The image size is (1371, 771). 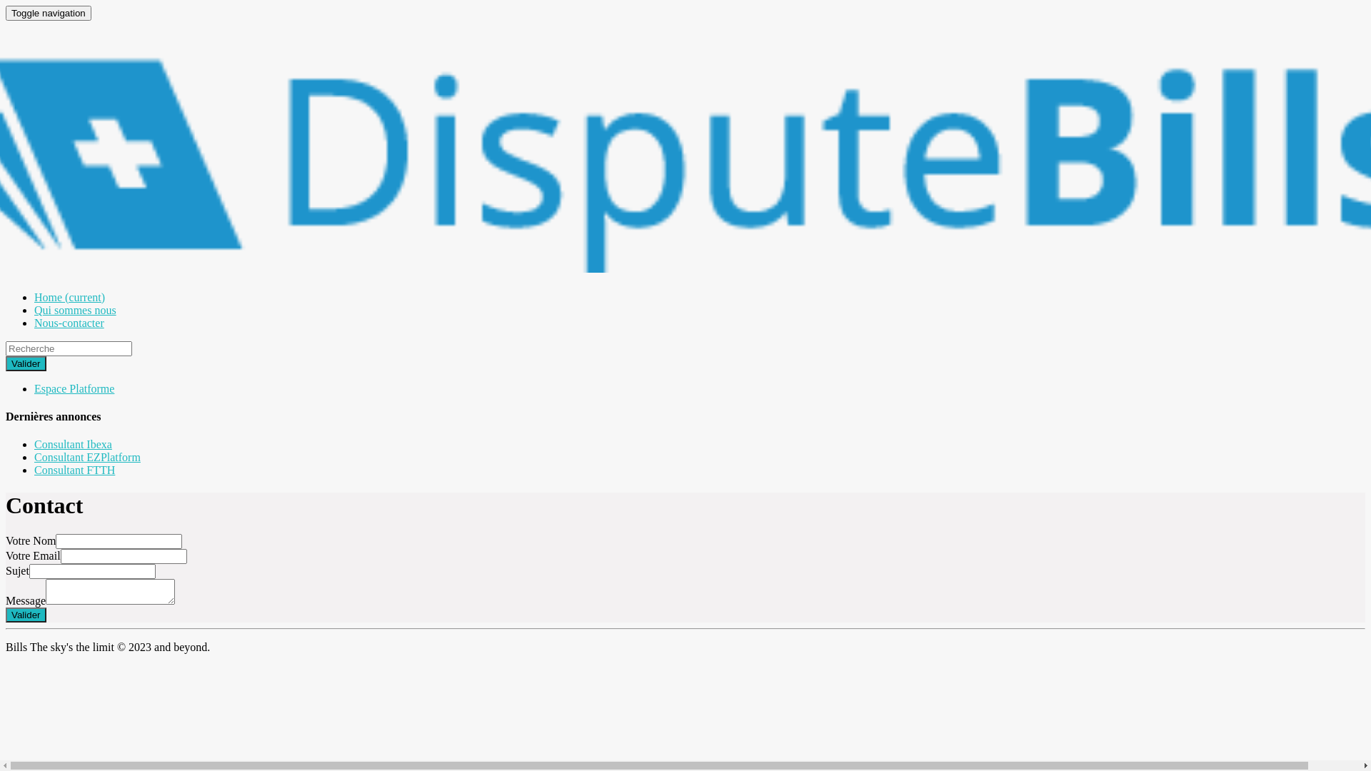 I want to click on Qui sommes nous, so click(x=76, y=310).